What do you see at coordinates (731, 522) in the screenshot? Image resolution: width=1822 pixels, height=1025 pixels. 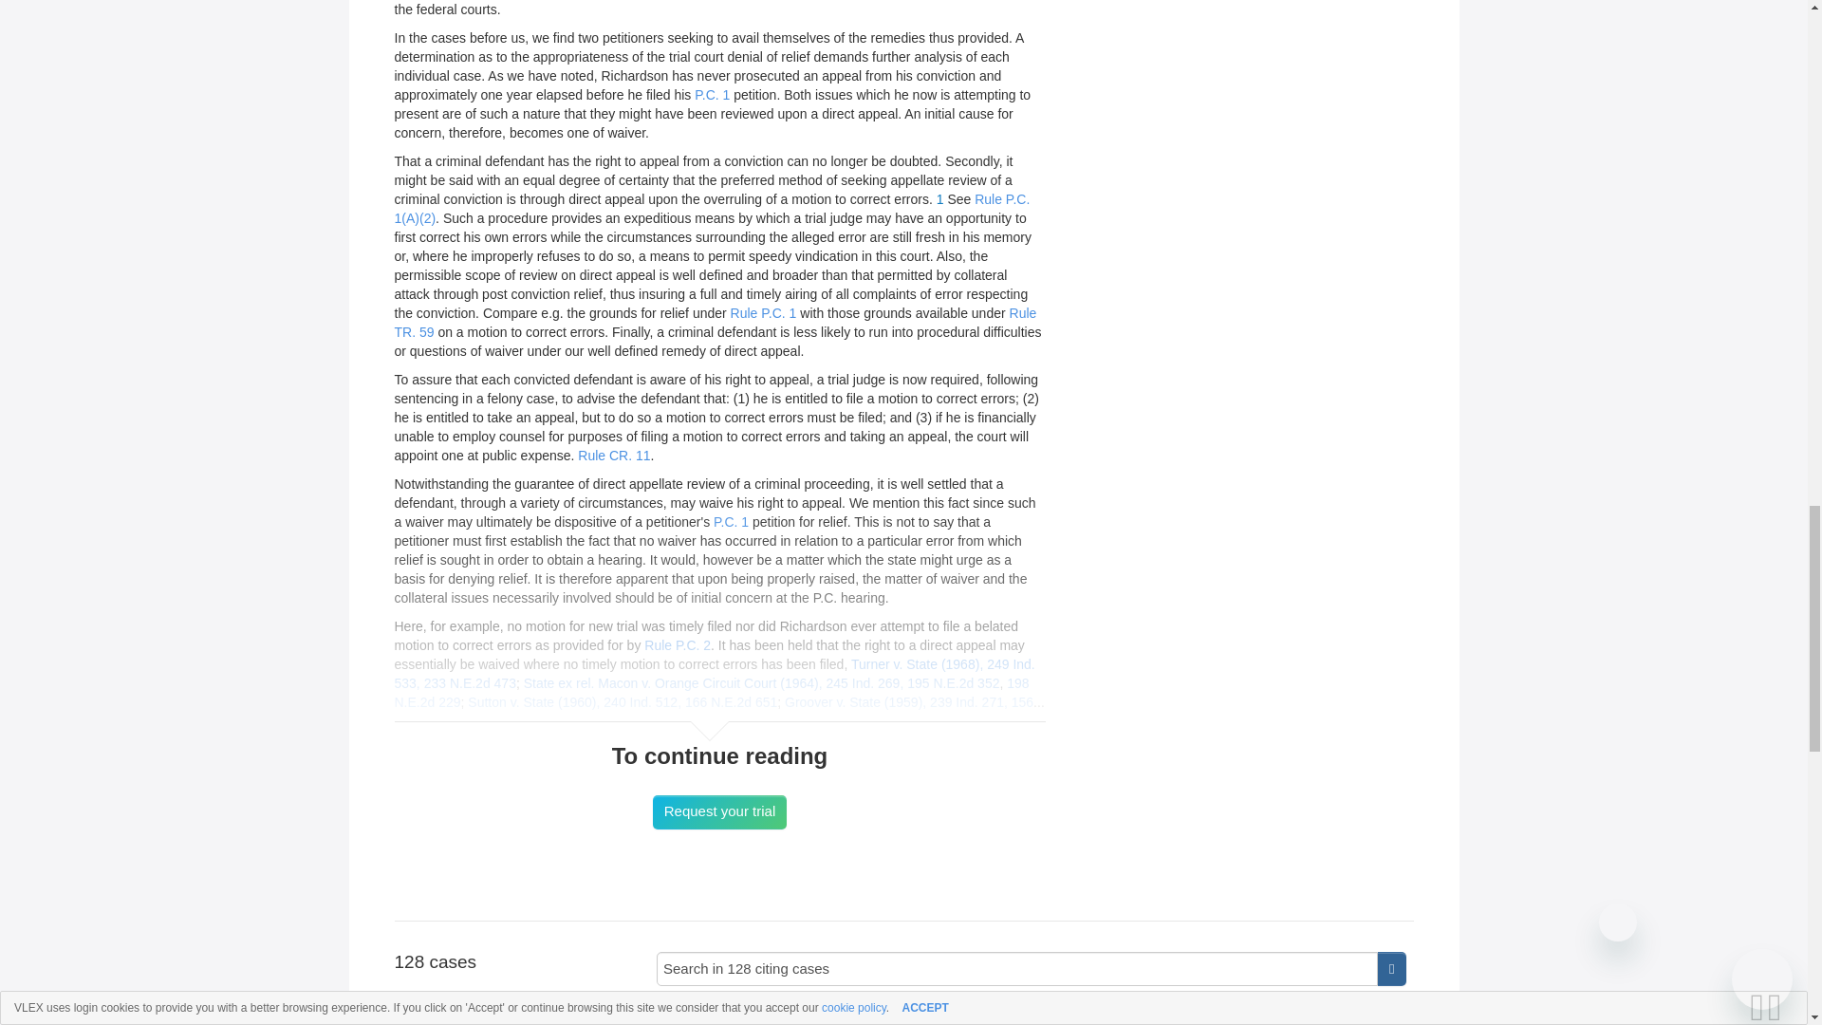 I see `P.C. 1` at bounding box center [731, 522].